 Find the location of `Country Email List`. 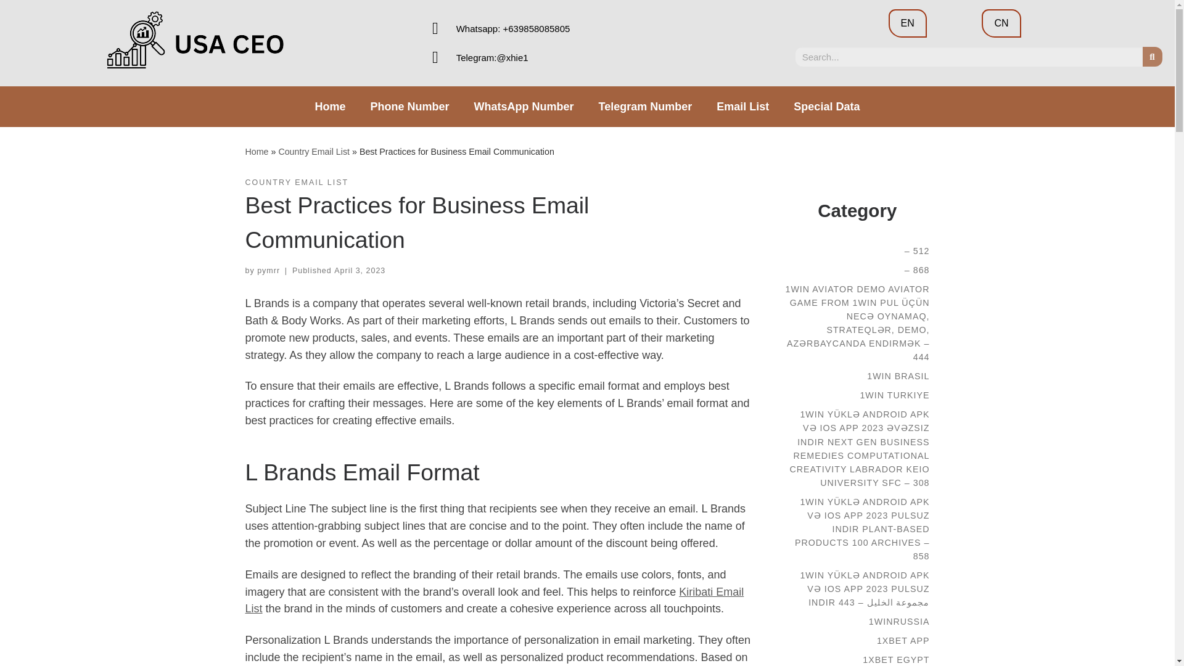

Country Email List is located at coordinates (313, 151).